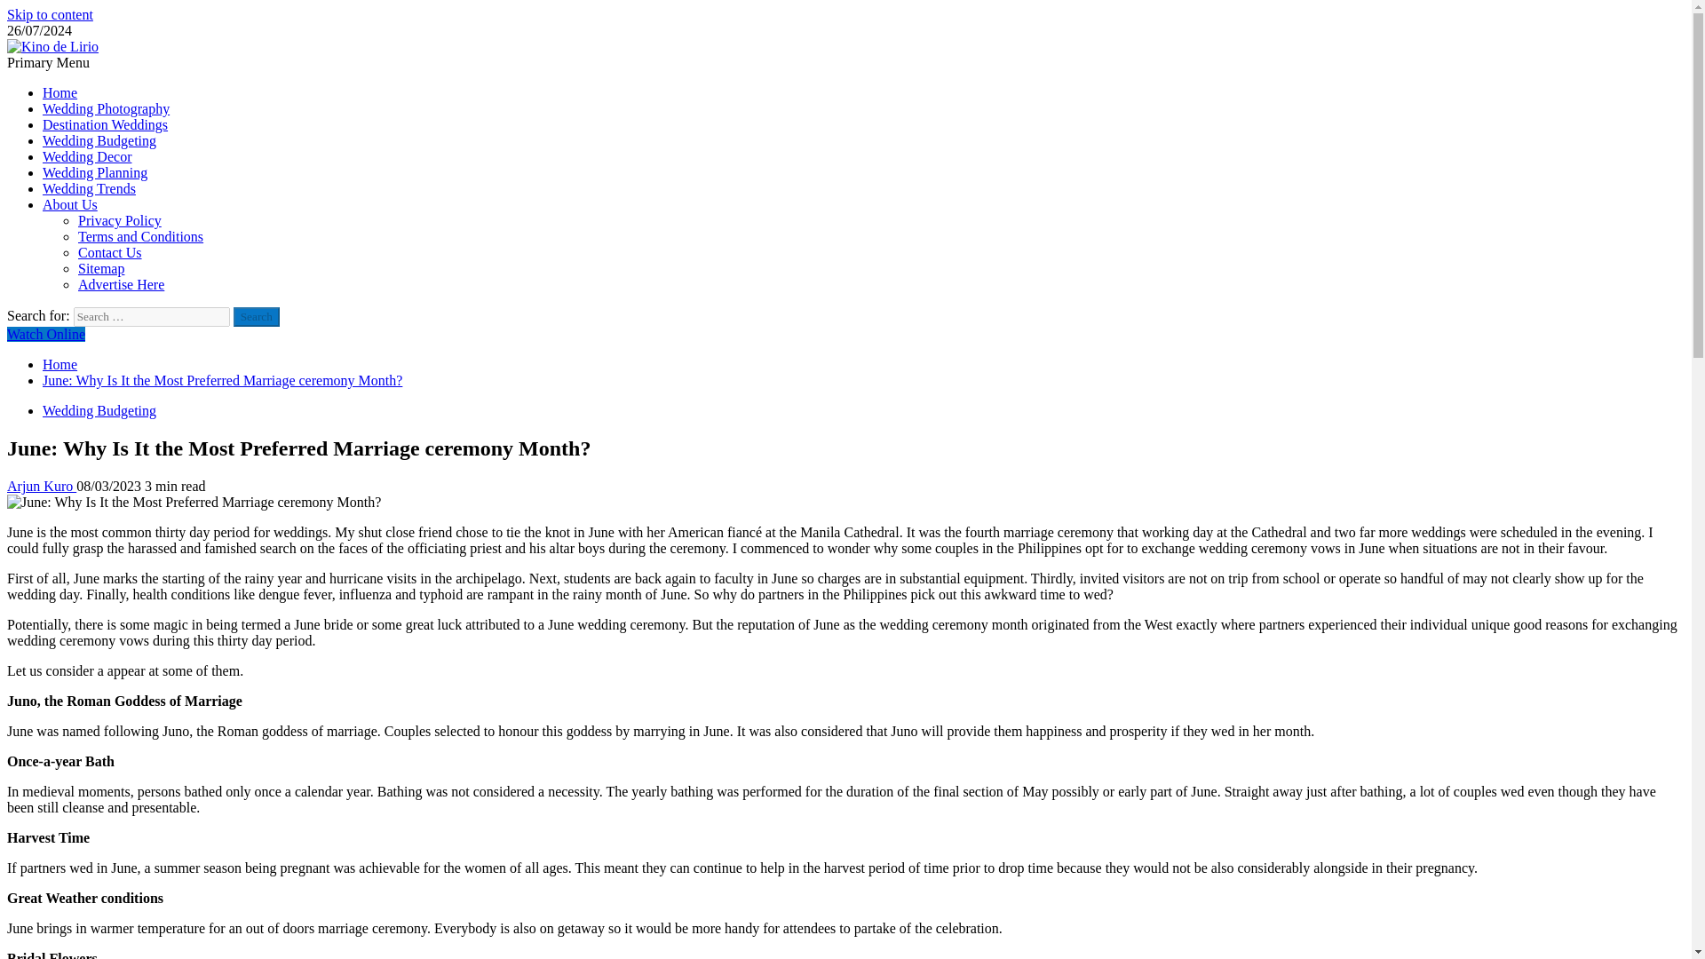 Image resolution: width=1705 pixels, height=959 pixels. Describe the element at coordinates (99, 140) in the screenshot. I see `Wedding Budgeting` at that location.